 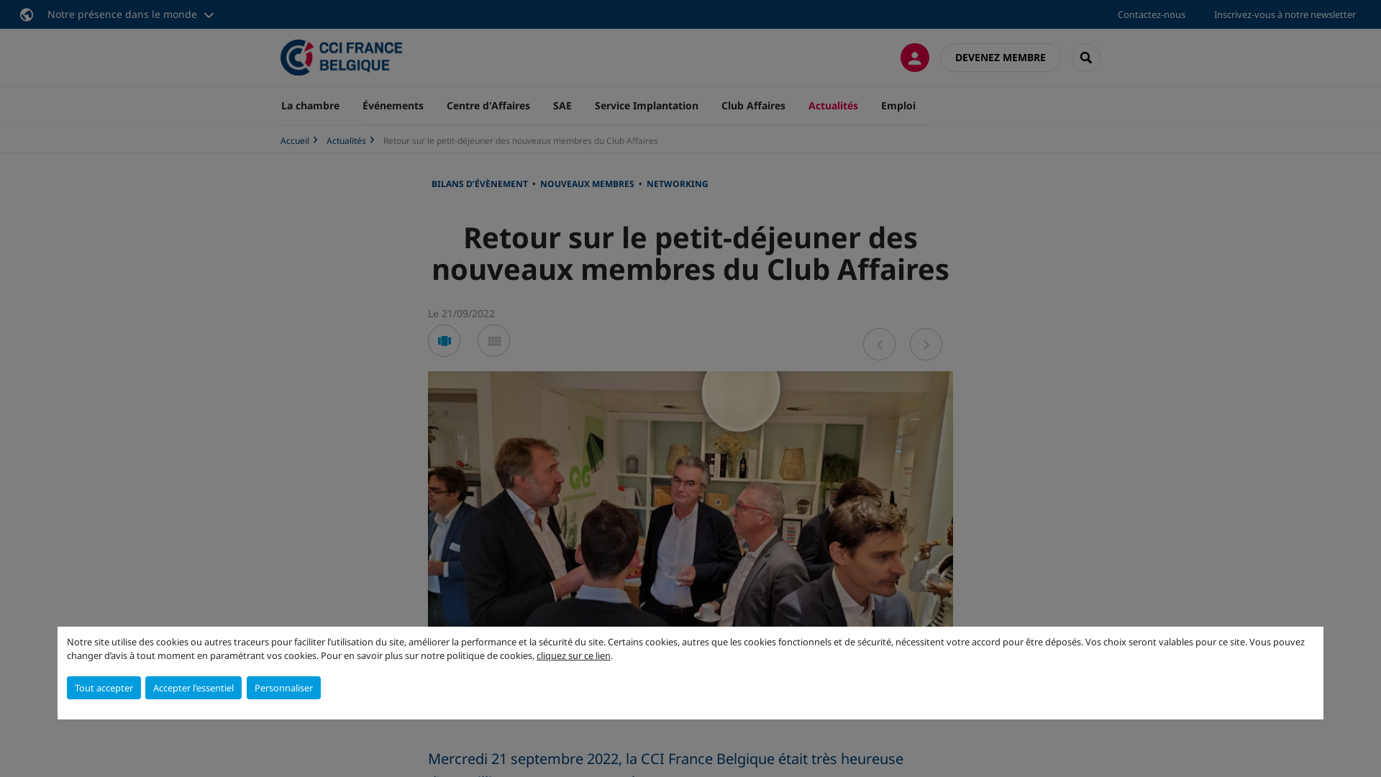 What do you see at coordinates (926, 344) in the screenshot?
I see `Next` at bounding box center [926, 344].